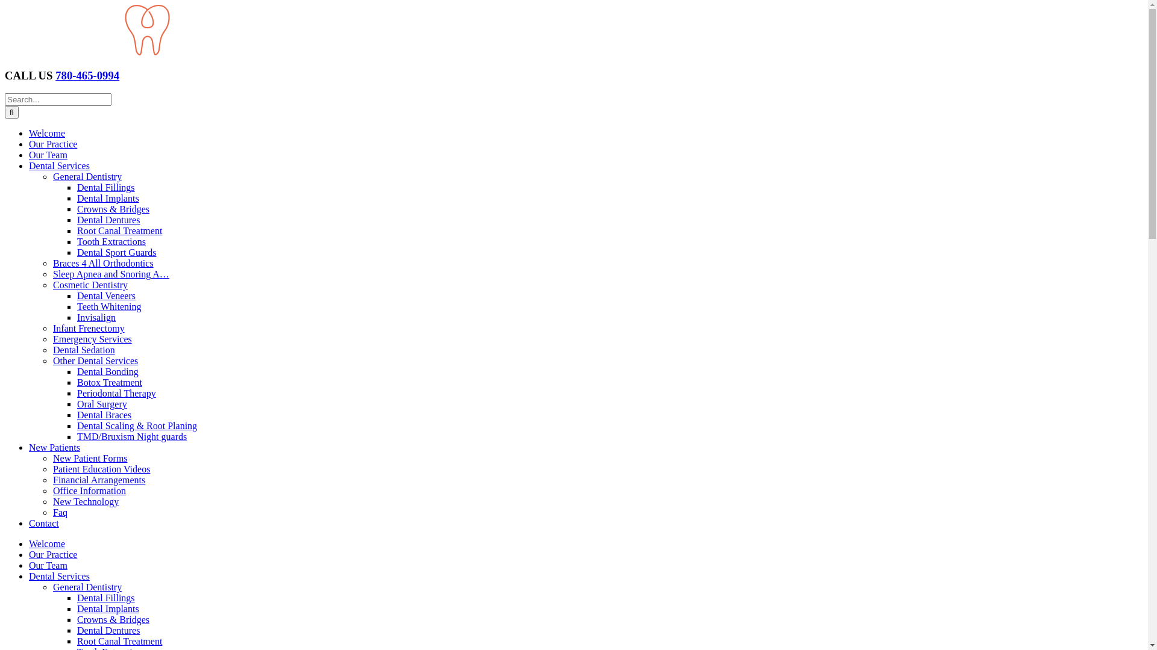 Image resolution: width=1157 pixels, height=650 pixels. What do you see at coordinates (108, 220) in the screenshot?
I see `Dental Dentures` at bounding box center [108, 220].